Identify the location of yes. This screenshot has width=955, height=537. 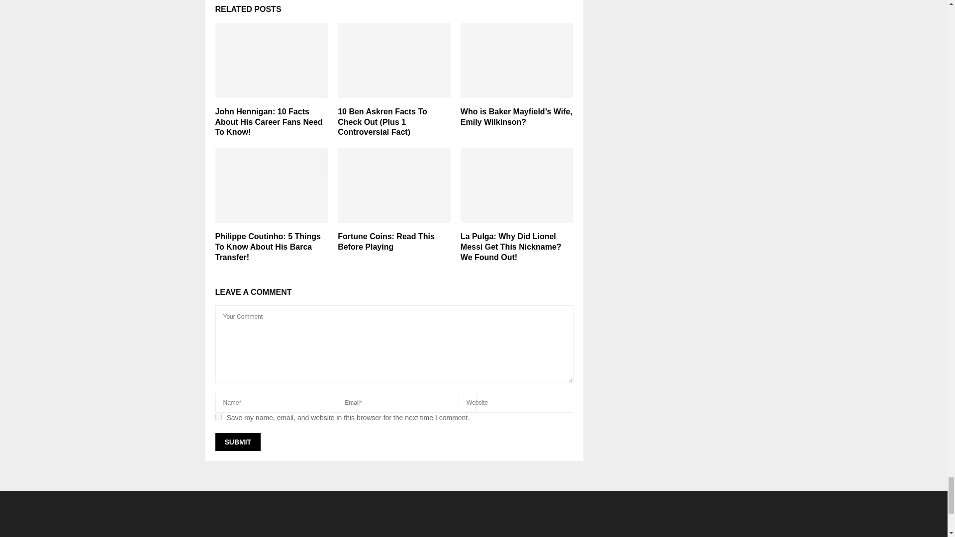
(218, 417).